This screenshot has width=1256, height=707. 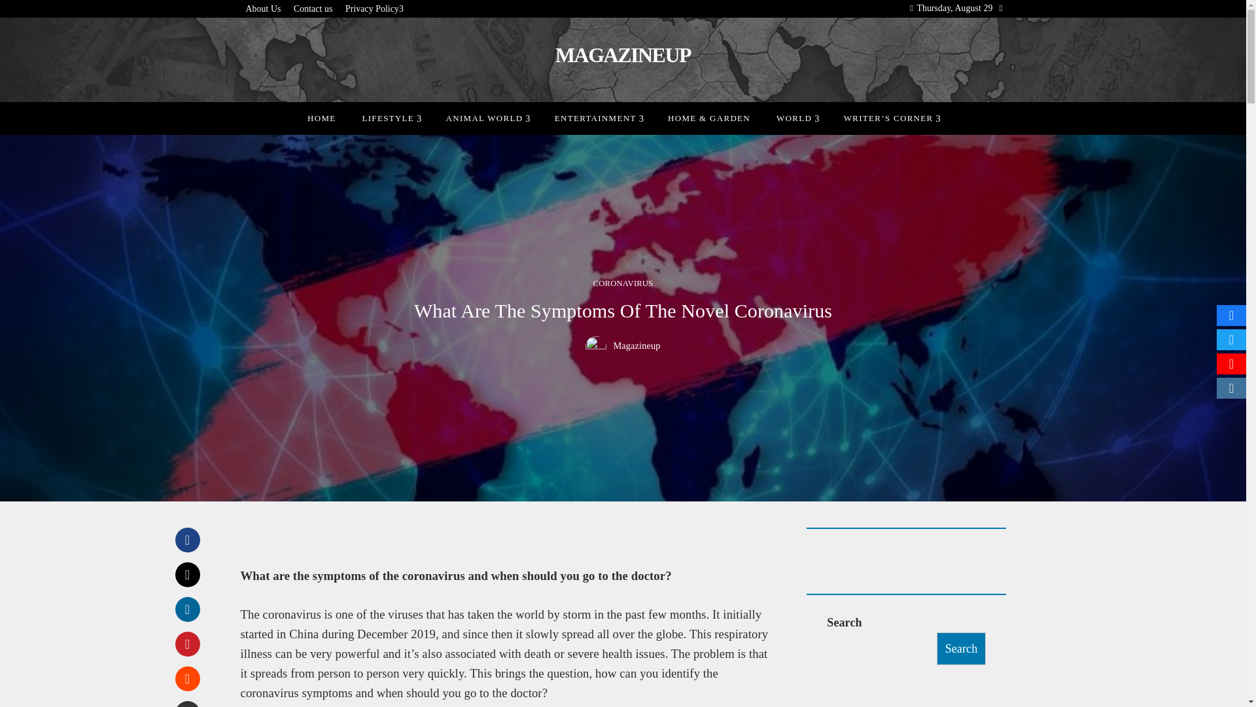 I want to click on Privacy Policy, so click(x=374, y=9).